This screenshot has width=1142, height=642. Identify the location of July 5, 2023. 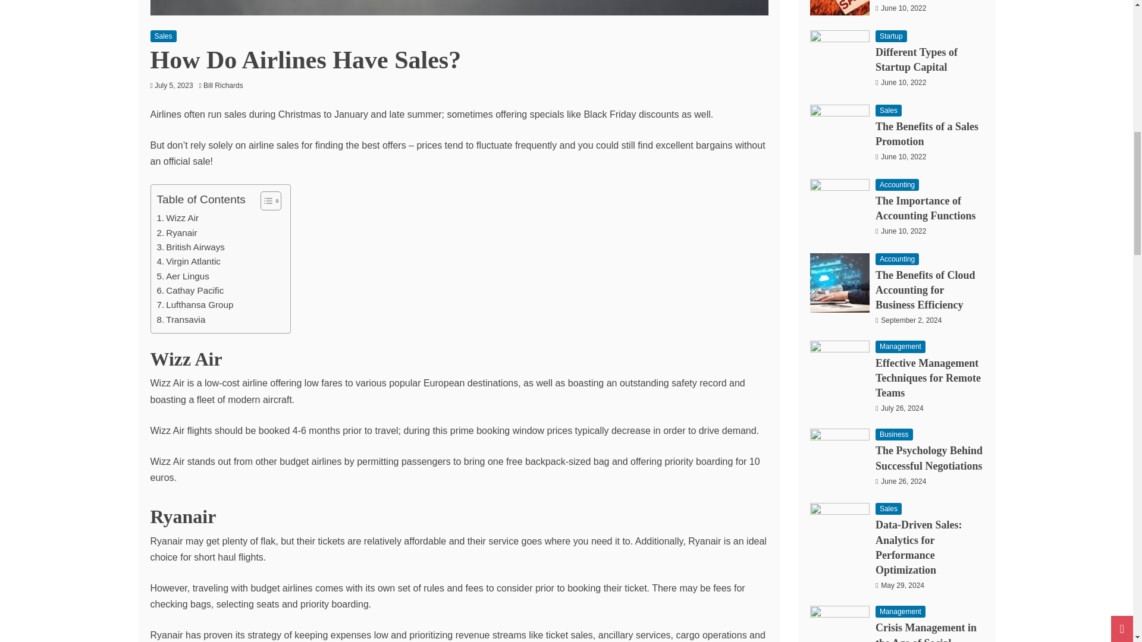
(174, 86).